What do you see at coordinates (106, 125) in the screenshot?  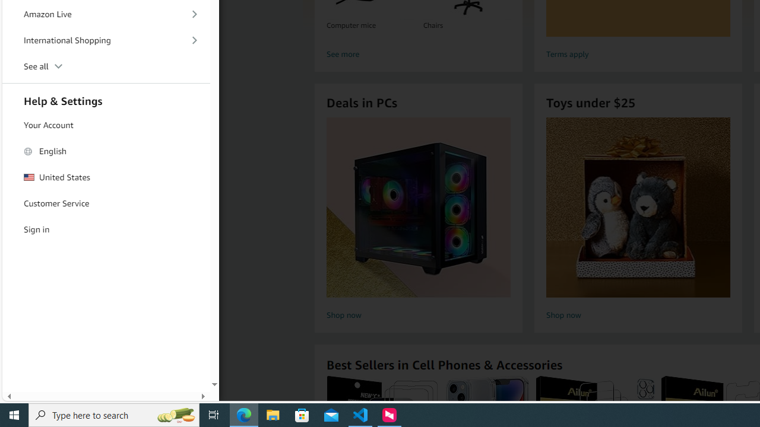 I see `Your Account` at bounding box center [106, 125].